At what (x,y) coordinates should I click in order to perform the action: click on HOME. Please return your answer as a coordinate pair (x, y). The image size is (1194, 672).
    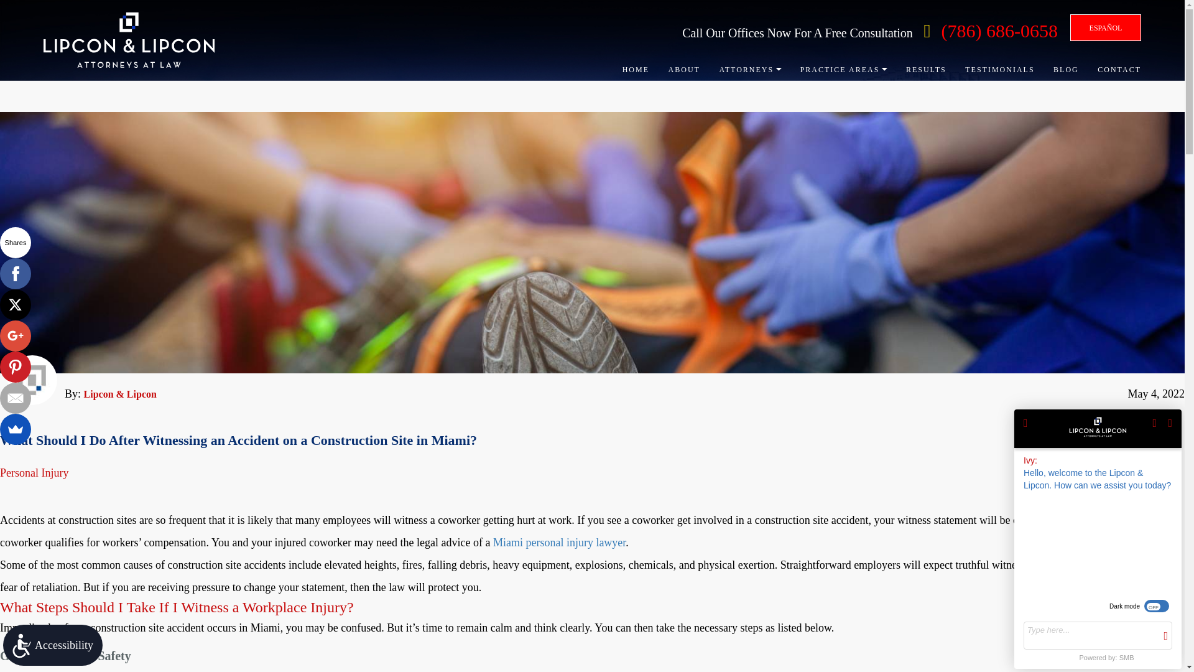
    Looking at the image, I should click on (636, 69).